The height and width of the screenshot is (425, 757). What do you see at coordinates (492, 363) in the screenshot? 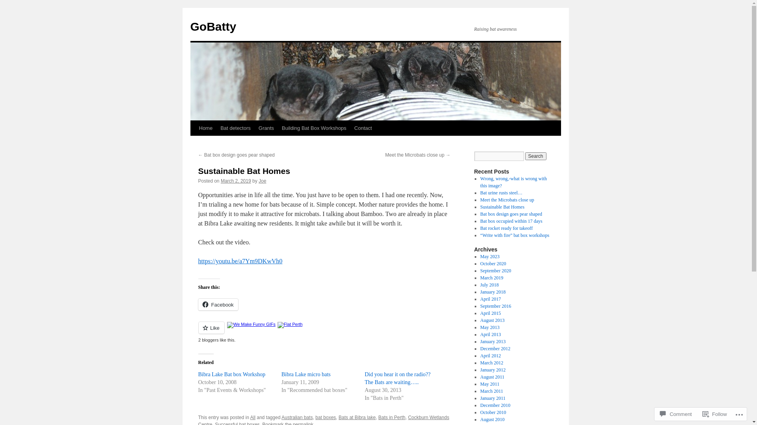
I see `March 2012` at bounding box center [492, 363].